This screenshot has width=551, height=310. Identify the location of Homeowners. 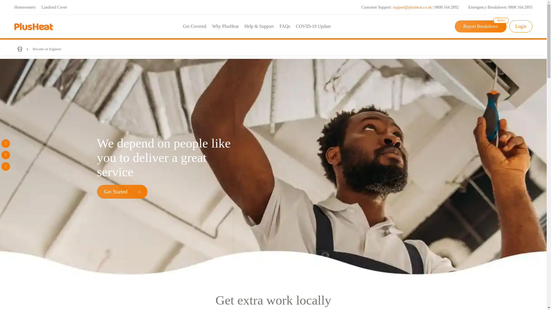
(25, 7).